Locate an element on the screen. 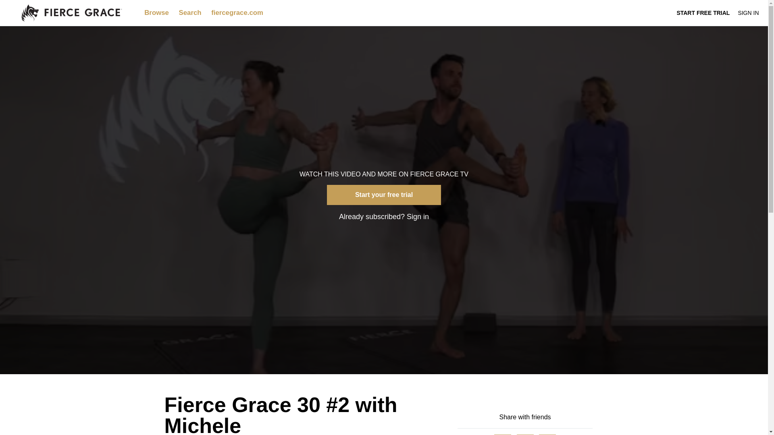 The image size is (774, 435). fiercegrace.com is located at coordinates (237, 12).